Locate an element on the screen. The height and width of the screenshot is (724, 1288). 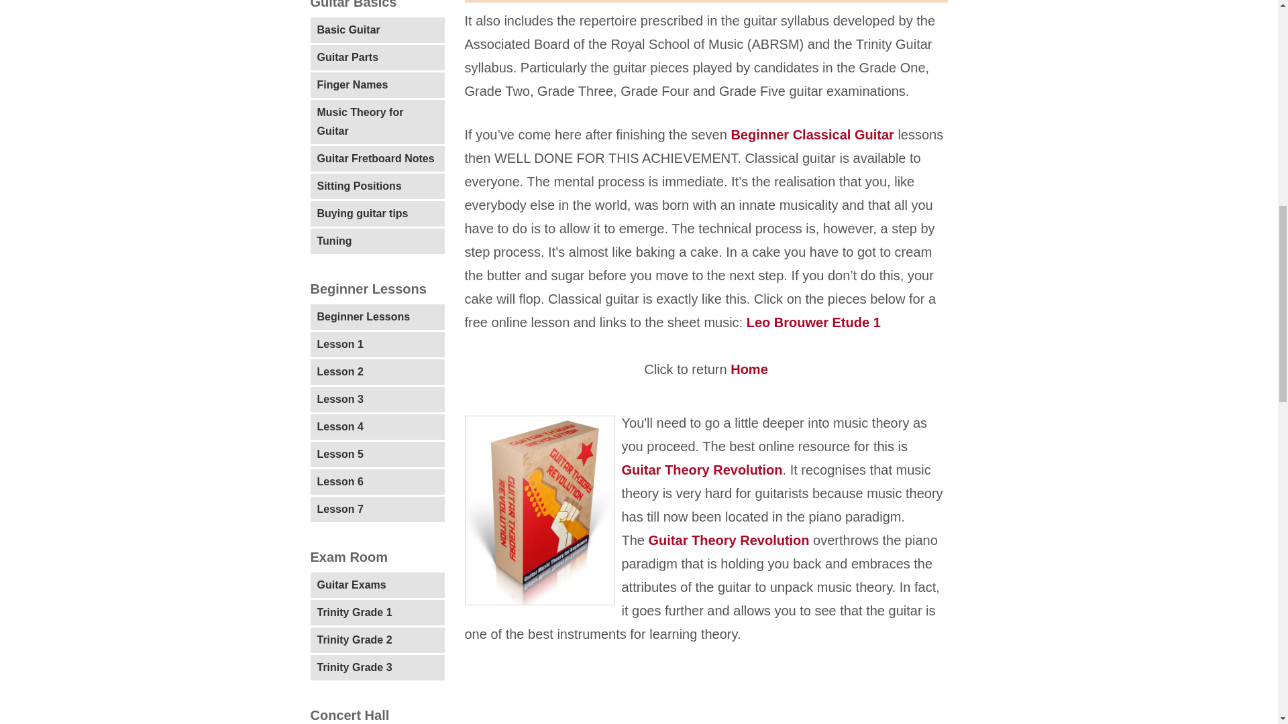
Lesson 5 is located at coordinates (377, 454).